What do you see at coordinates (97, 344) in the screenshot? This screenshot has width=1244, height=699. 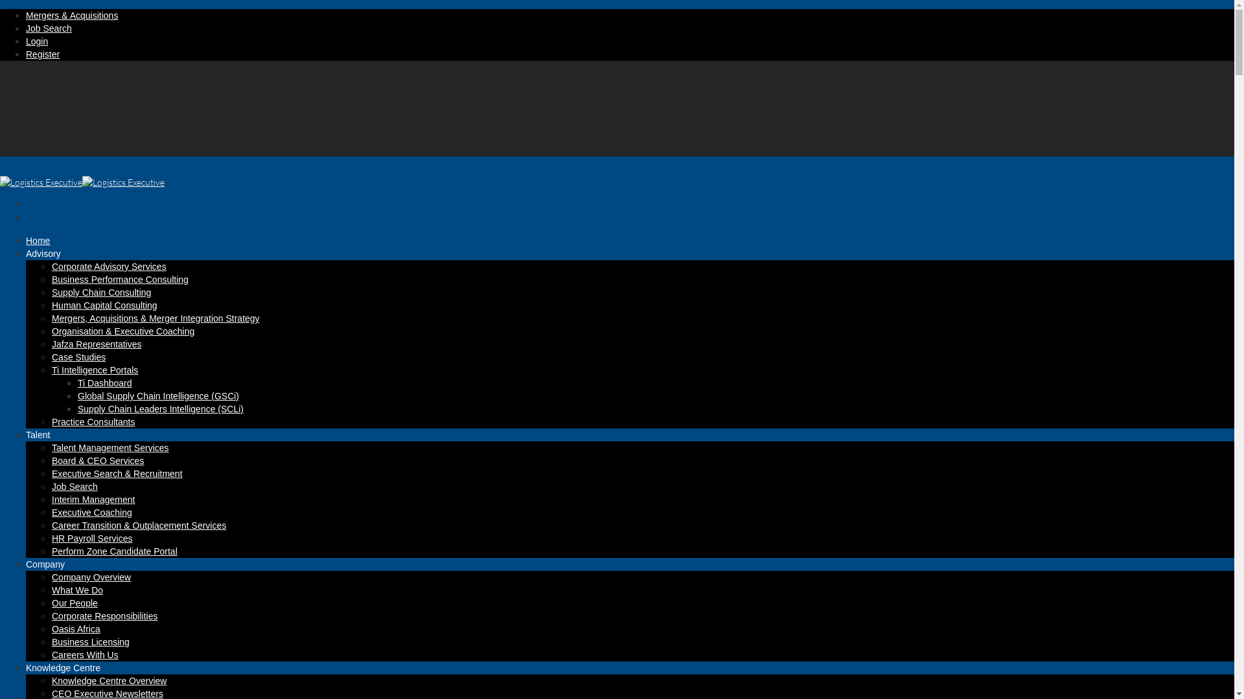 I see `Jafza Representatives` at bounding box center [97, 344].